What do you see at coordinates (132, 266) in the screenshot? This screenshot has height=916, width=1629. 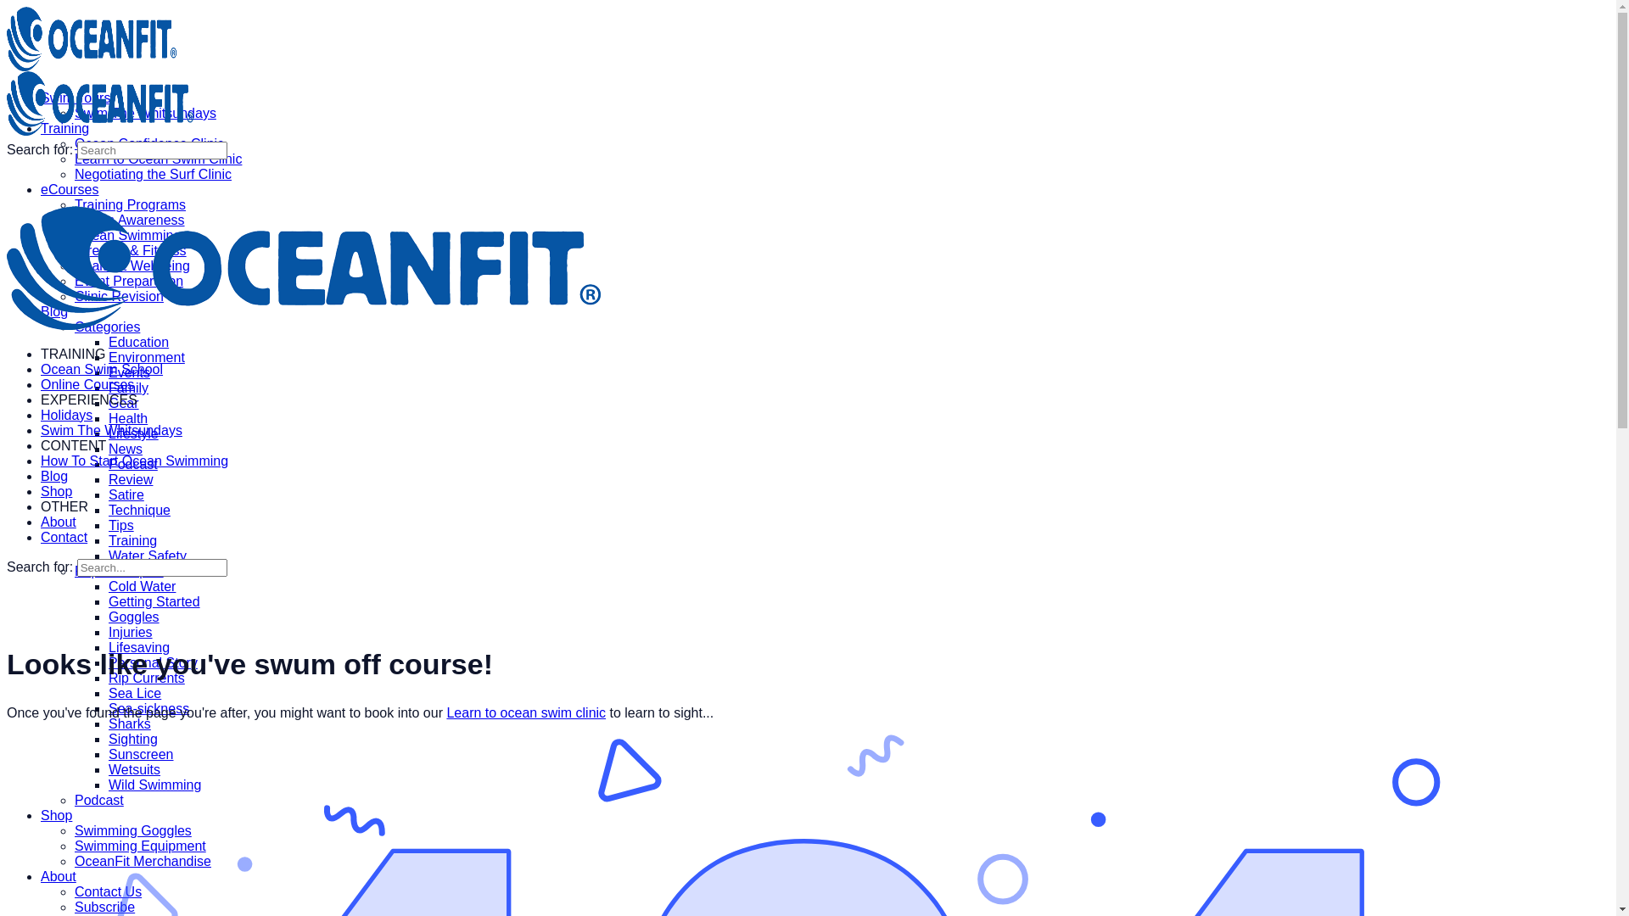 I see `Health & Wellbeing` at bounding box center [132, 266].